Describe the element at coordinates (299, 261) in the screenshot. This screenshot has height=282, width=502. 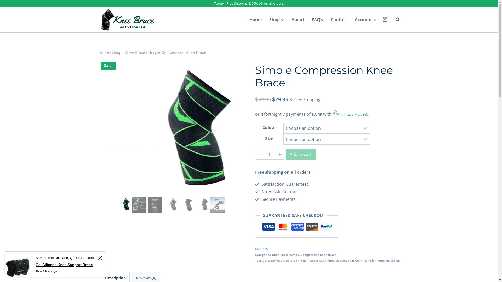
I see `Breathable` at that location.